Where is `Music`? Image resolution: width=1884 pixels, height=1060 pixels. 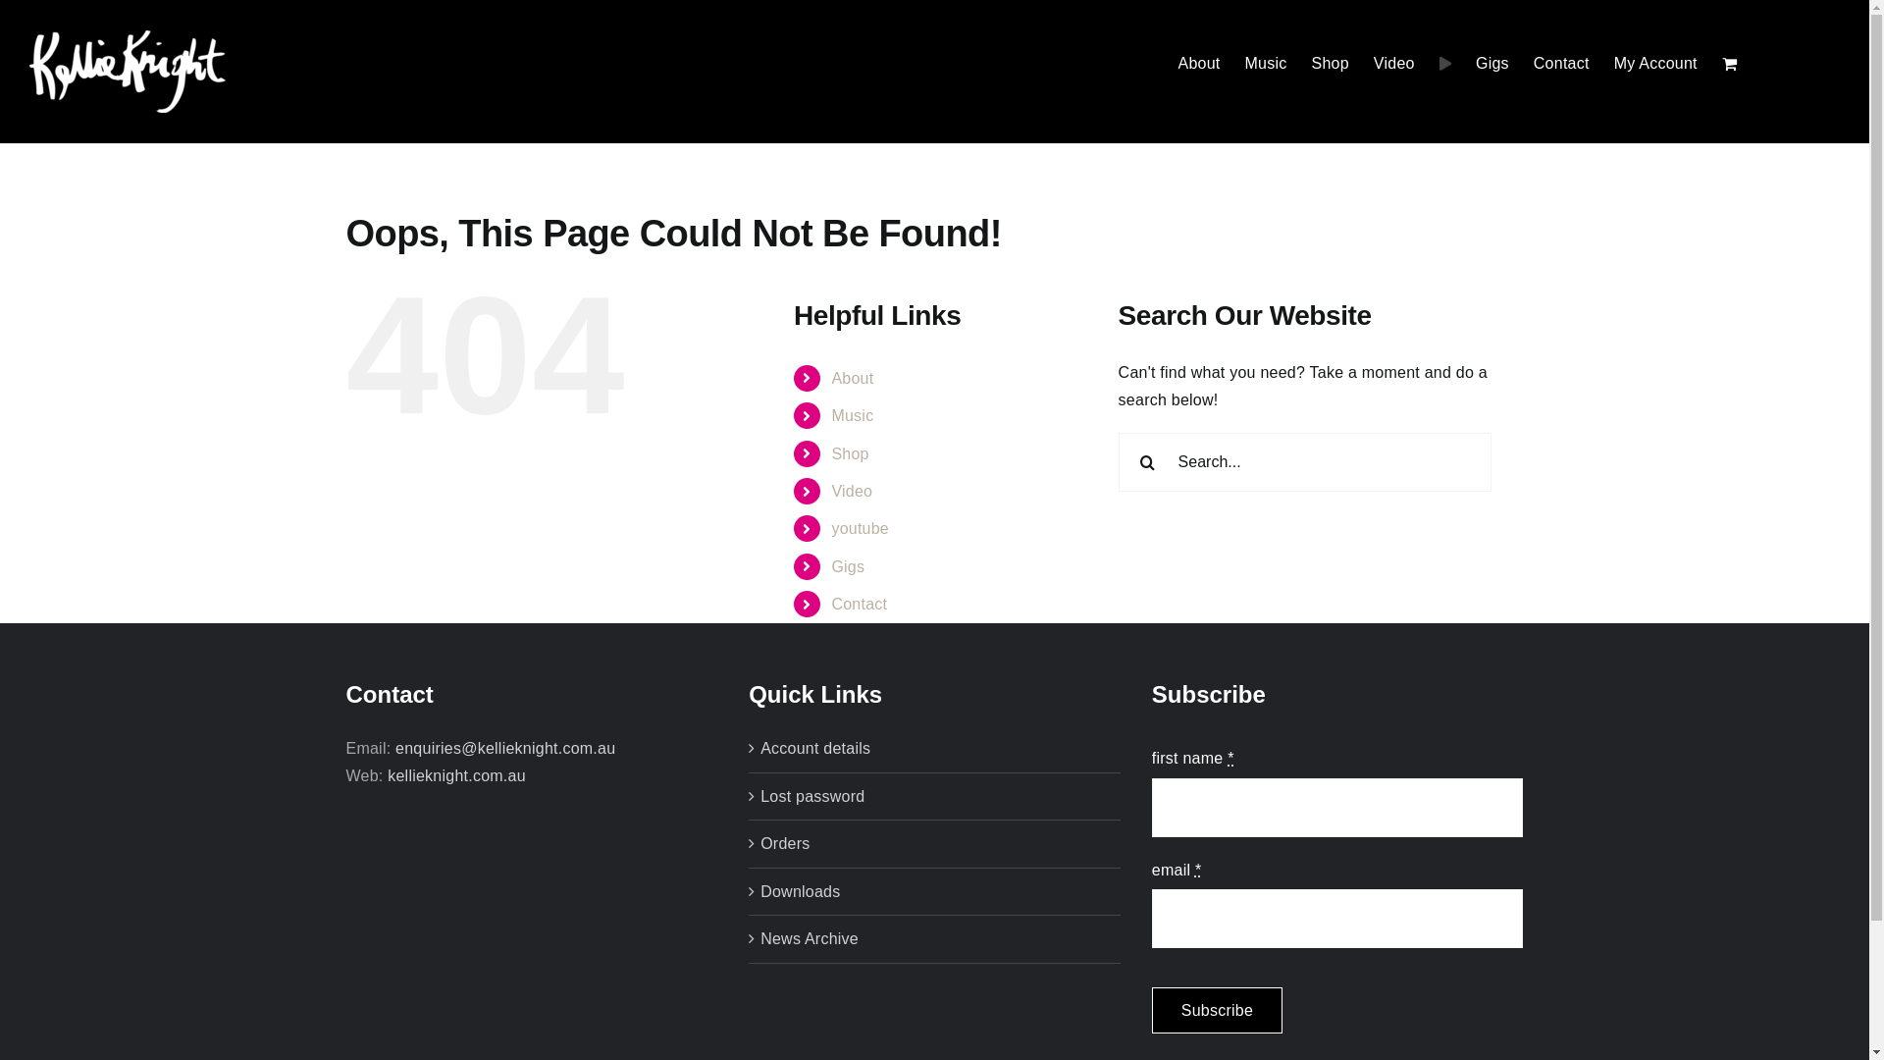 Music is located at coordinates (1266, 64).